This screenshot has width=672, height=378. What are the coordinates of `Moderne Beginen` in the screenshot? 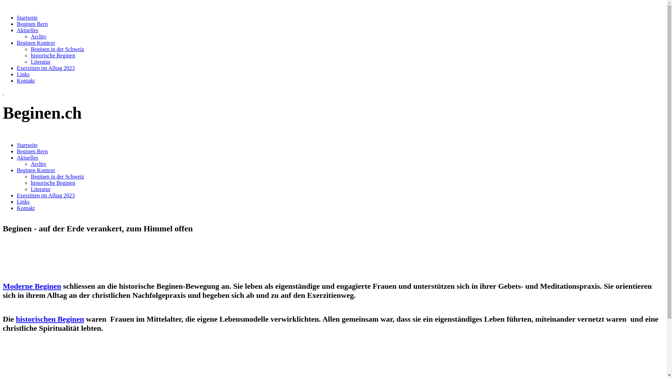 It's located at (32, 286).